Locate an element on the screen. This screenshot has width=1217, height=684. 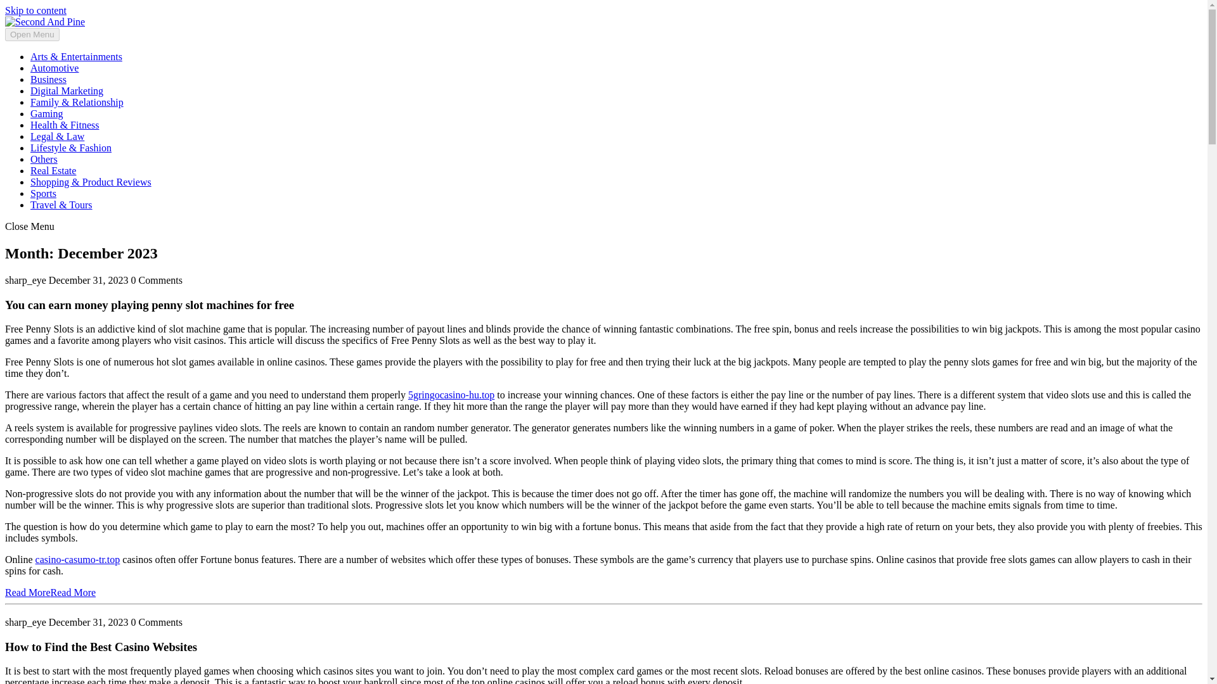
Close Menu is located at coordinates (29, 226).